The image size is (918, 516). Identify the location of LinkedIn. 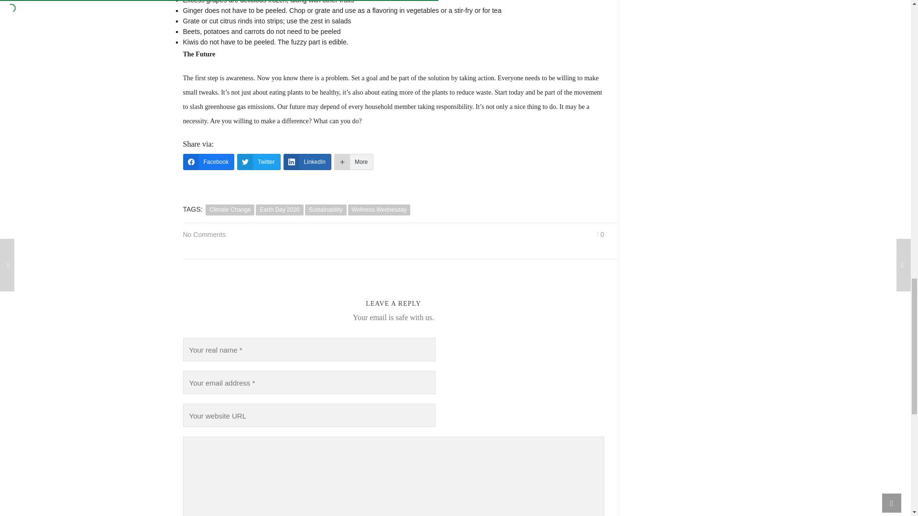
(307, 161).